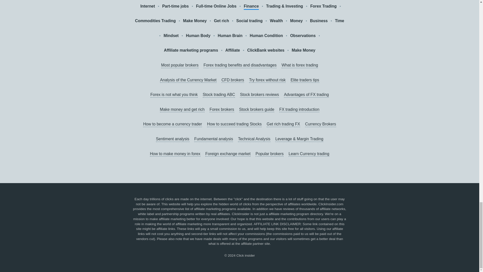 Image resolution: width=483 pixels, height=272 pixels. What do you see at coordinates (276, 21) in the screenshot?
I see `Wealth` at bounding box center [276, 21].